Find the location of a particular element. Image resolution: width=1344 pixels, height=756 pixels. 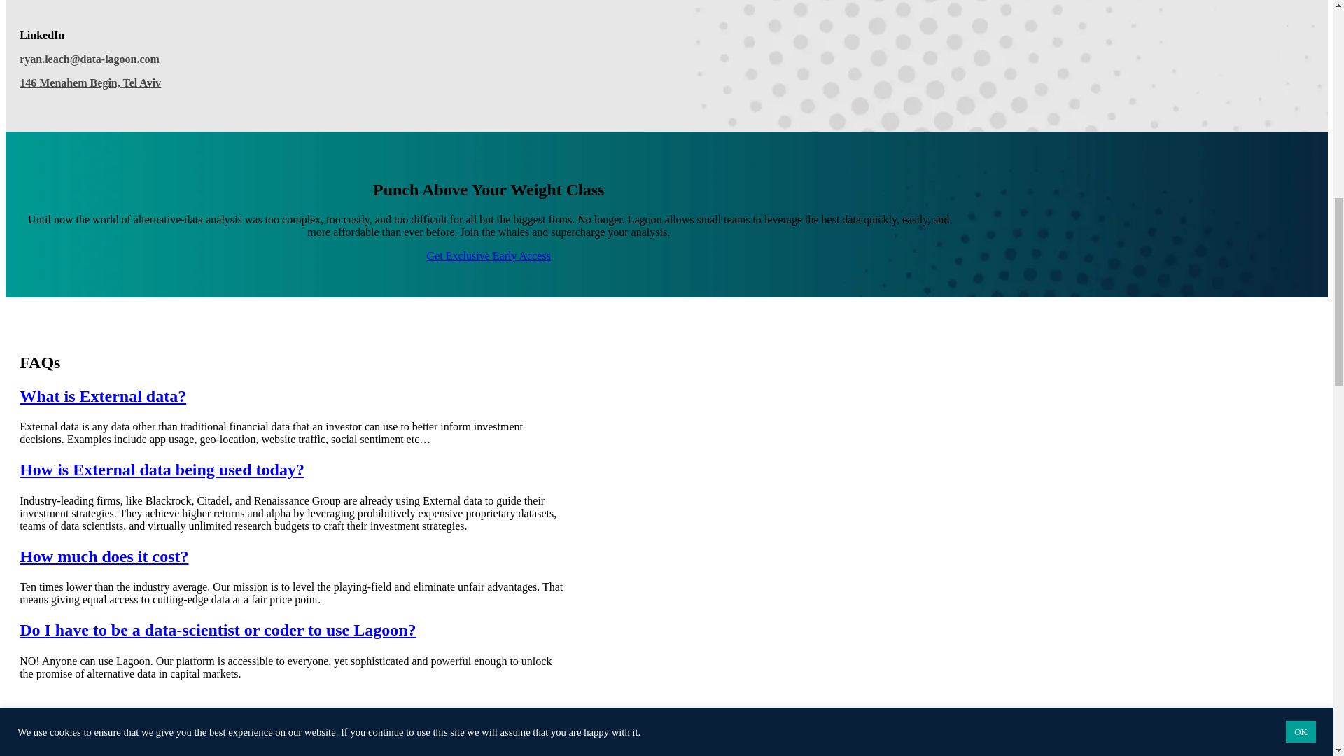

How is External data being used today? is located at coordinates (162, 469).